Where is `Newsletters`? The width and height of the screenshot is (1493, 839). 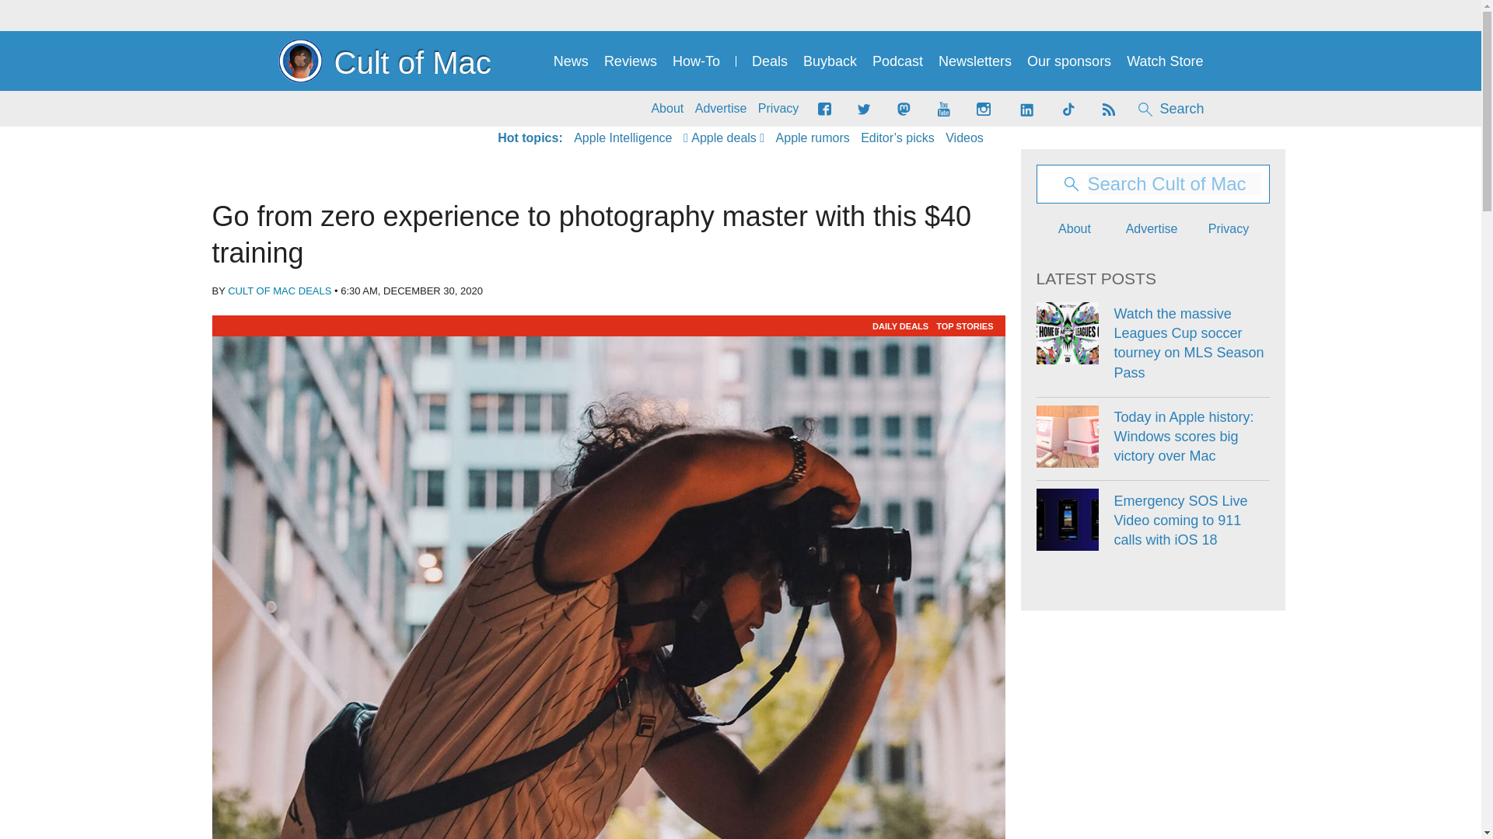
Newsletters is located at coordinates (975, 61).